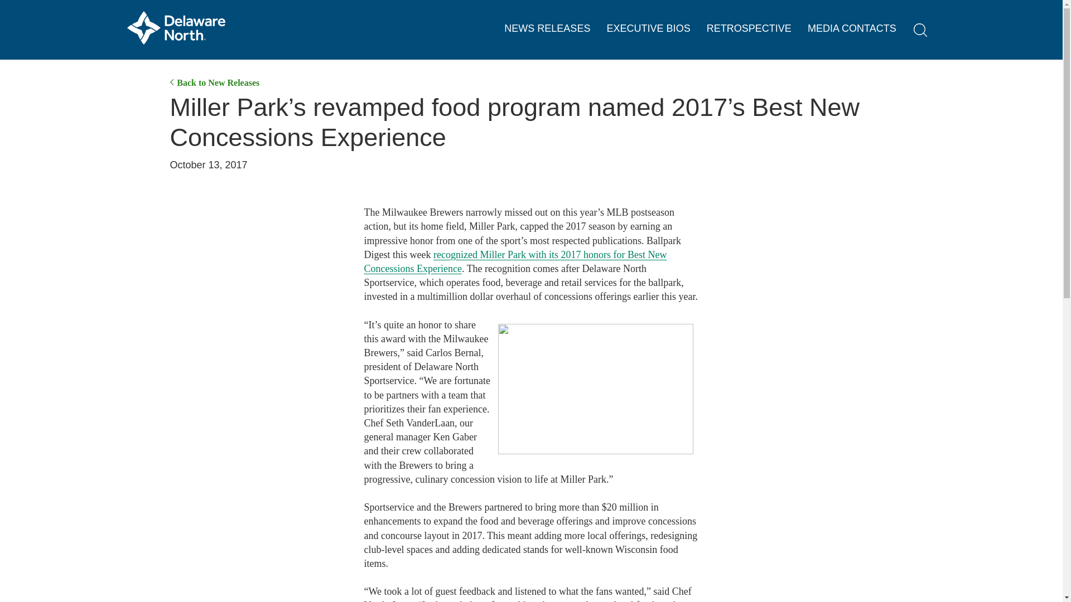  I want to click on Back to New Releases, so click(214, 82).